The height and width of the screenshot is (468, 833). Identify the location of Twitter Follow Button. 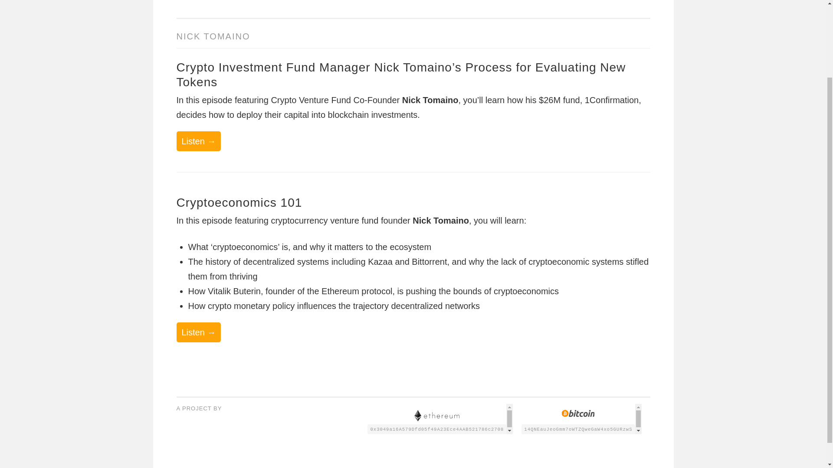
(201, 418).